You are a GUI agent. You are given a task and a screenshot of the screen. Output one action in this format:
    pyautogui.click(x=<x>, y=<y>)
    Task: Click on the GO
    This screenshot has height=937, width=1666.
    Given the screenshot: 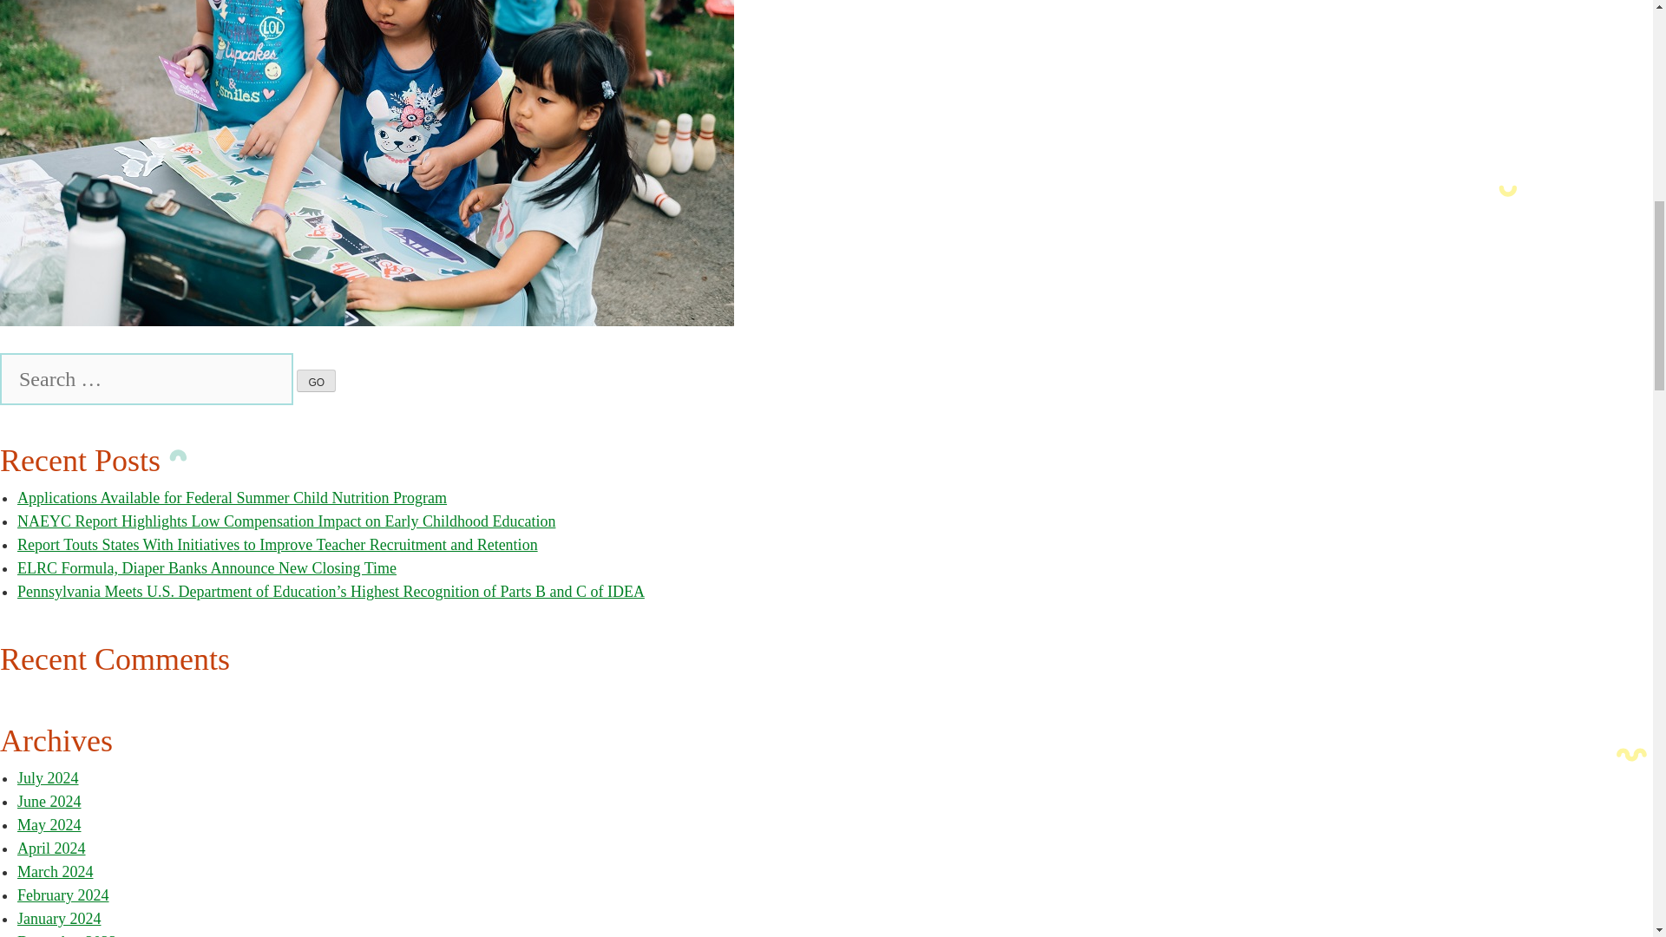 What is the action you would take?
    pyautogui.click(x=316, y=380)
    